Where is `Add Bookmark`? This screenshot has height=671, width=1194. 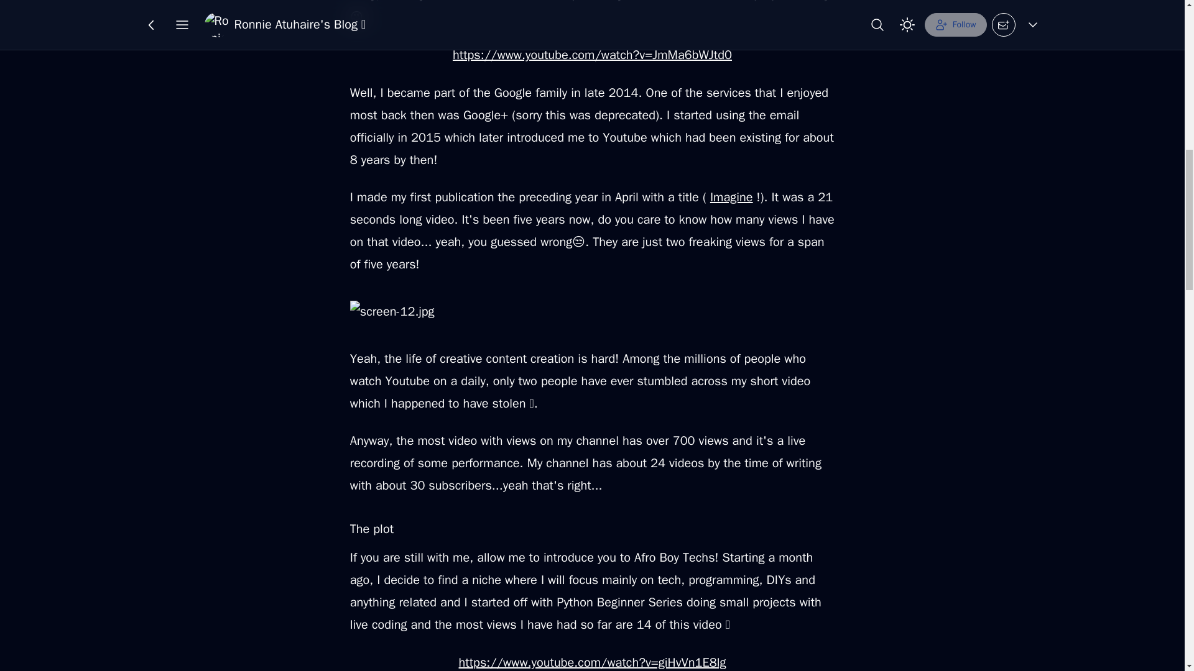 Add Bookmark is located at coordinates (609, 19).